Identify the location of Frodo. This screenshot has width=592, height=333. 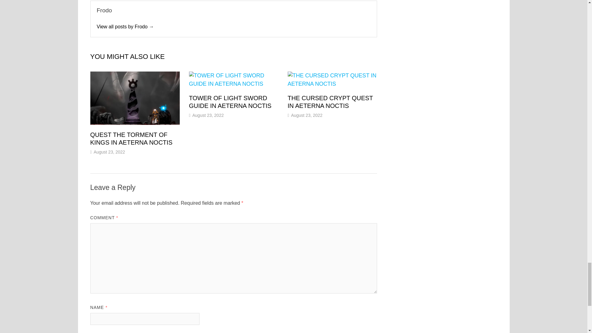
(125, 27).